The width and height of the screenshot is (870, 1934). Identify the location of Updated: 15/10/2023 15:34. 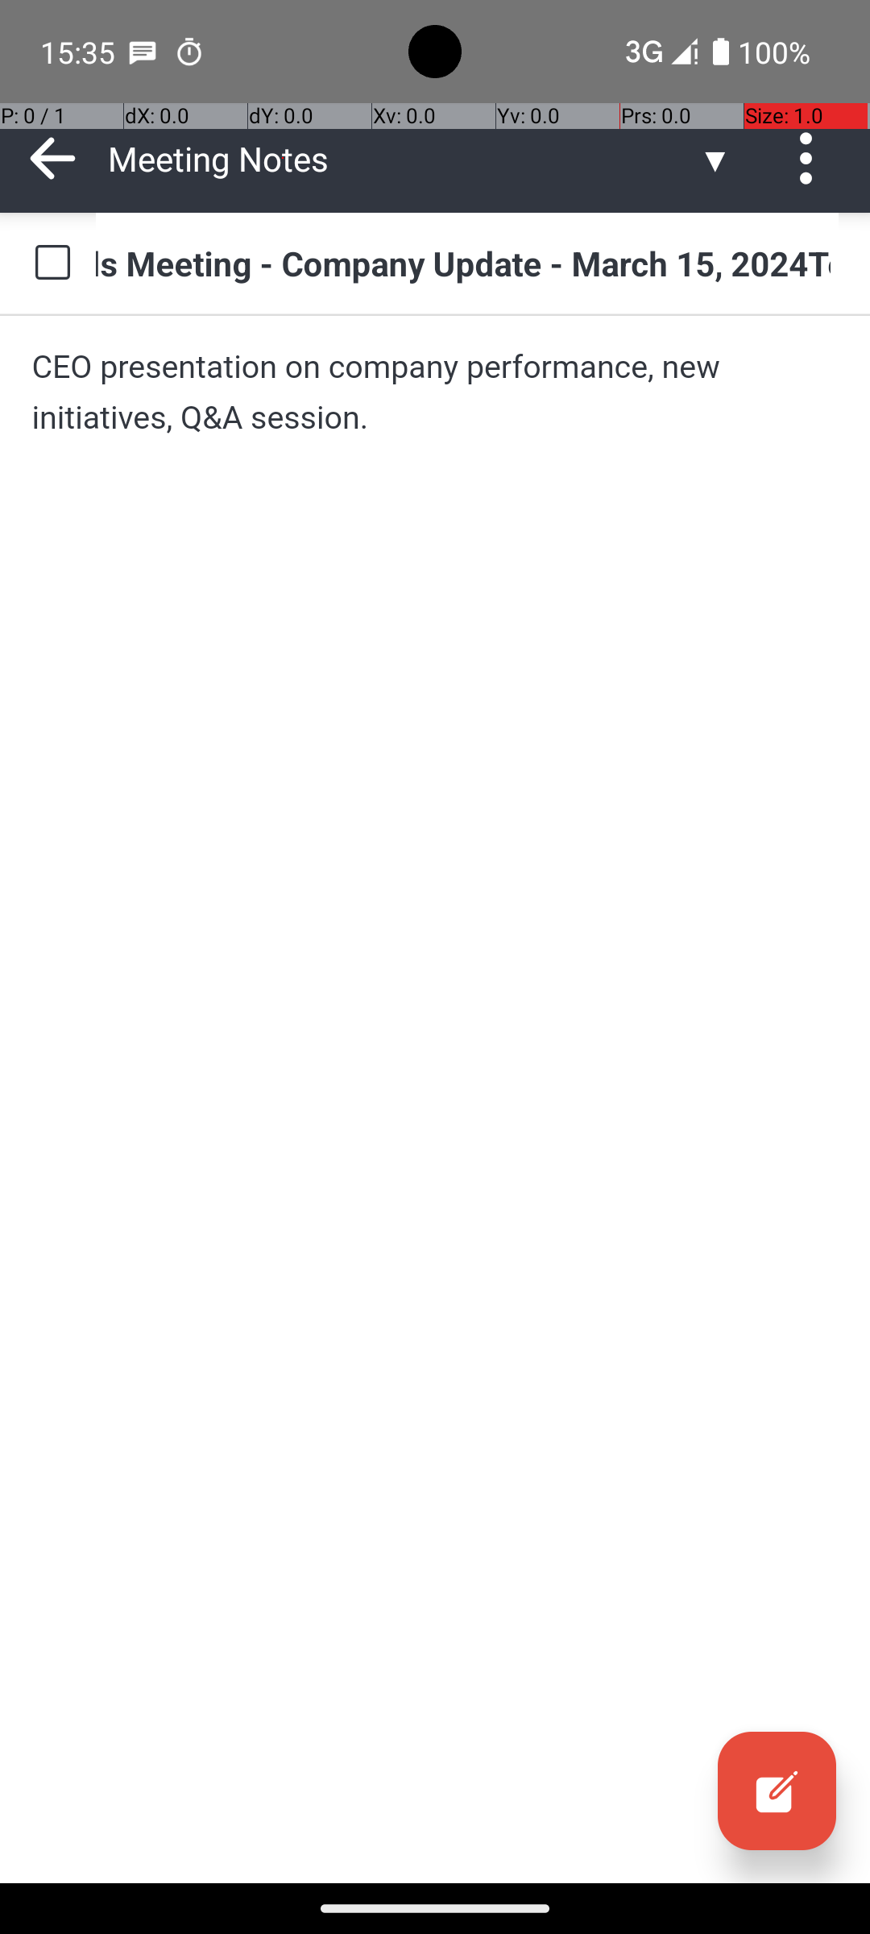
(557, 239).